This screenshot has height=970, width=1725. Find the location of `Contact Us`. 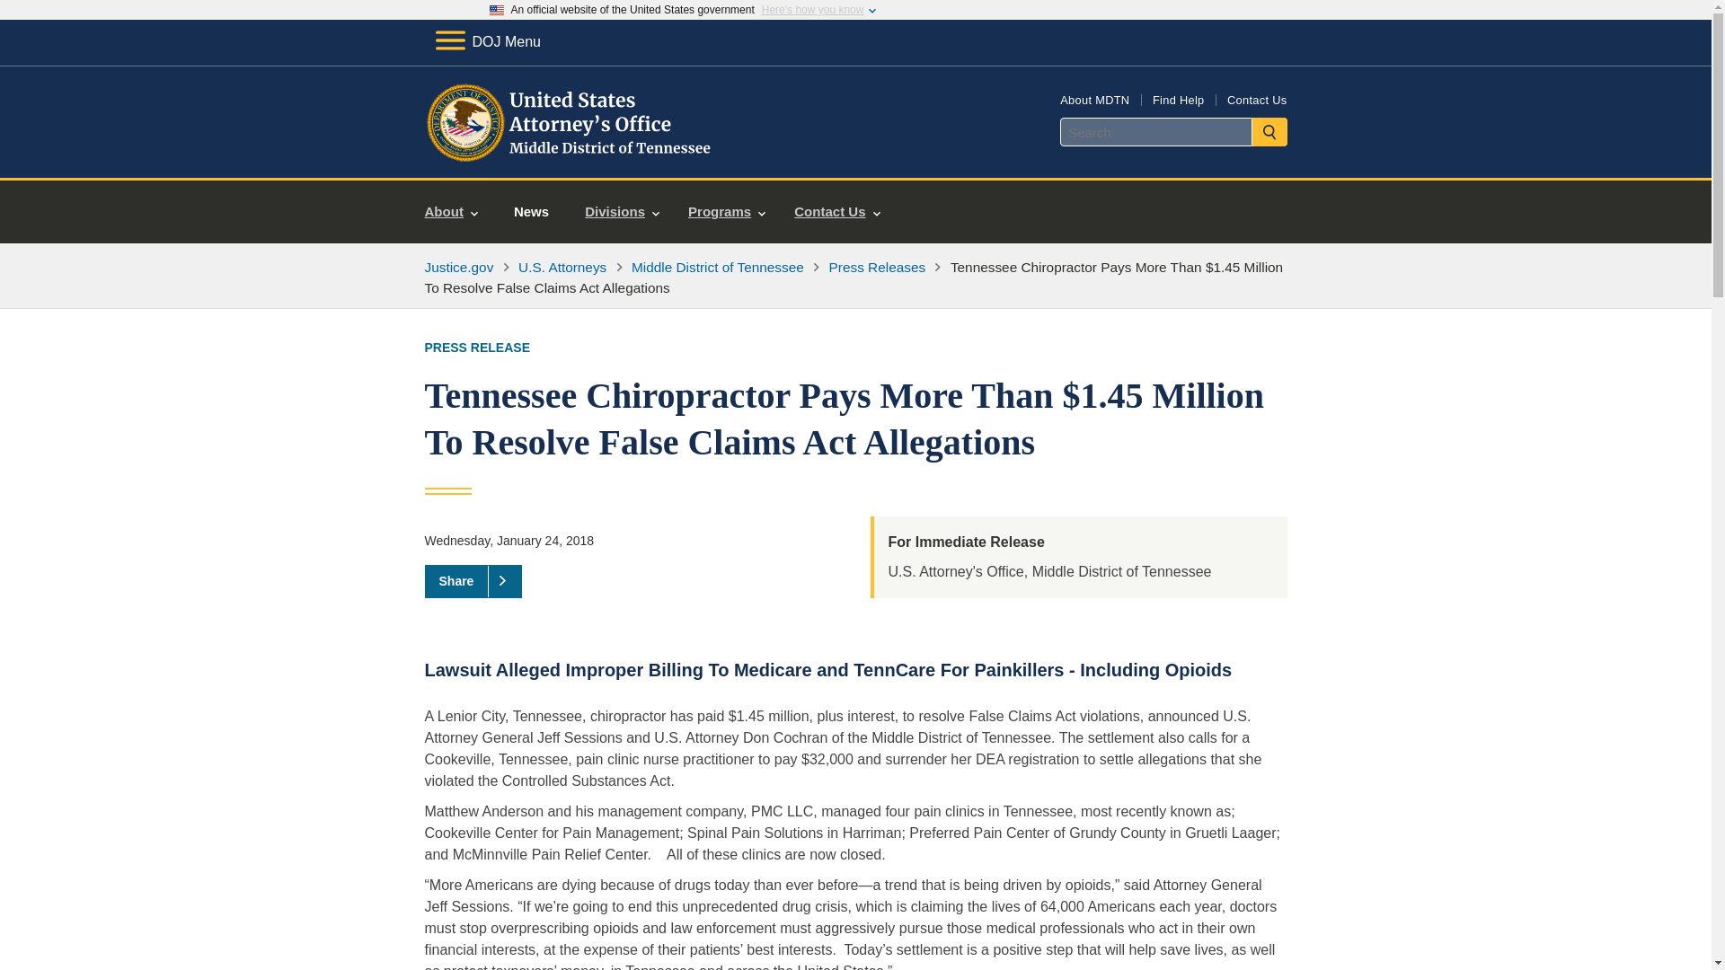

Contact Us is located at coordinates (1256, 99).